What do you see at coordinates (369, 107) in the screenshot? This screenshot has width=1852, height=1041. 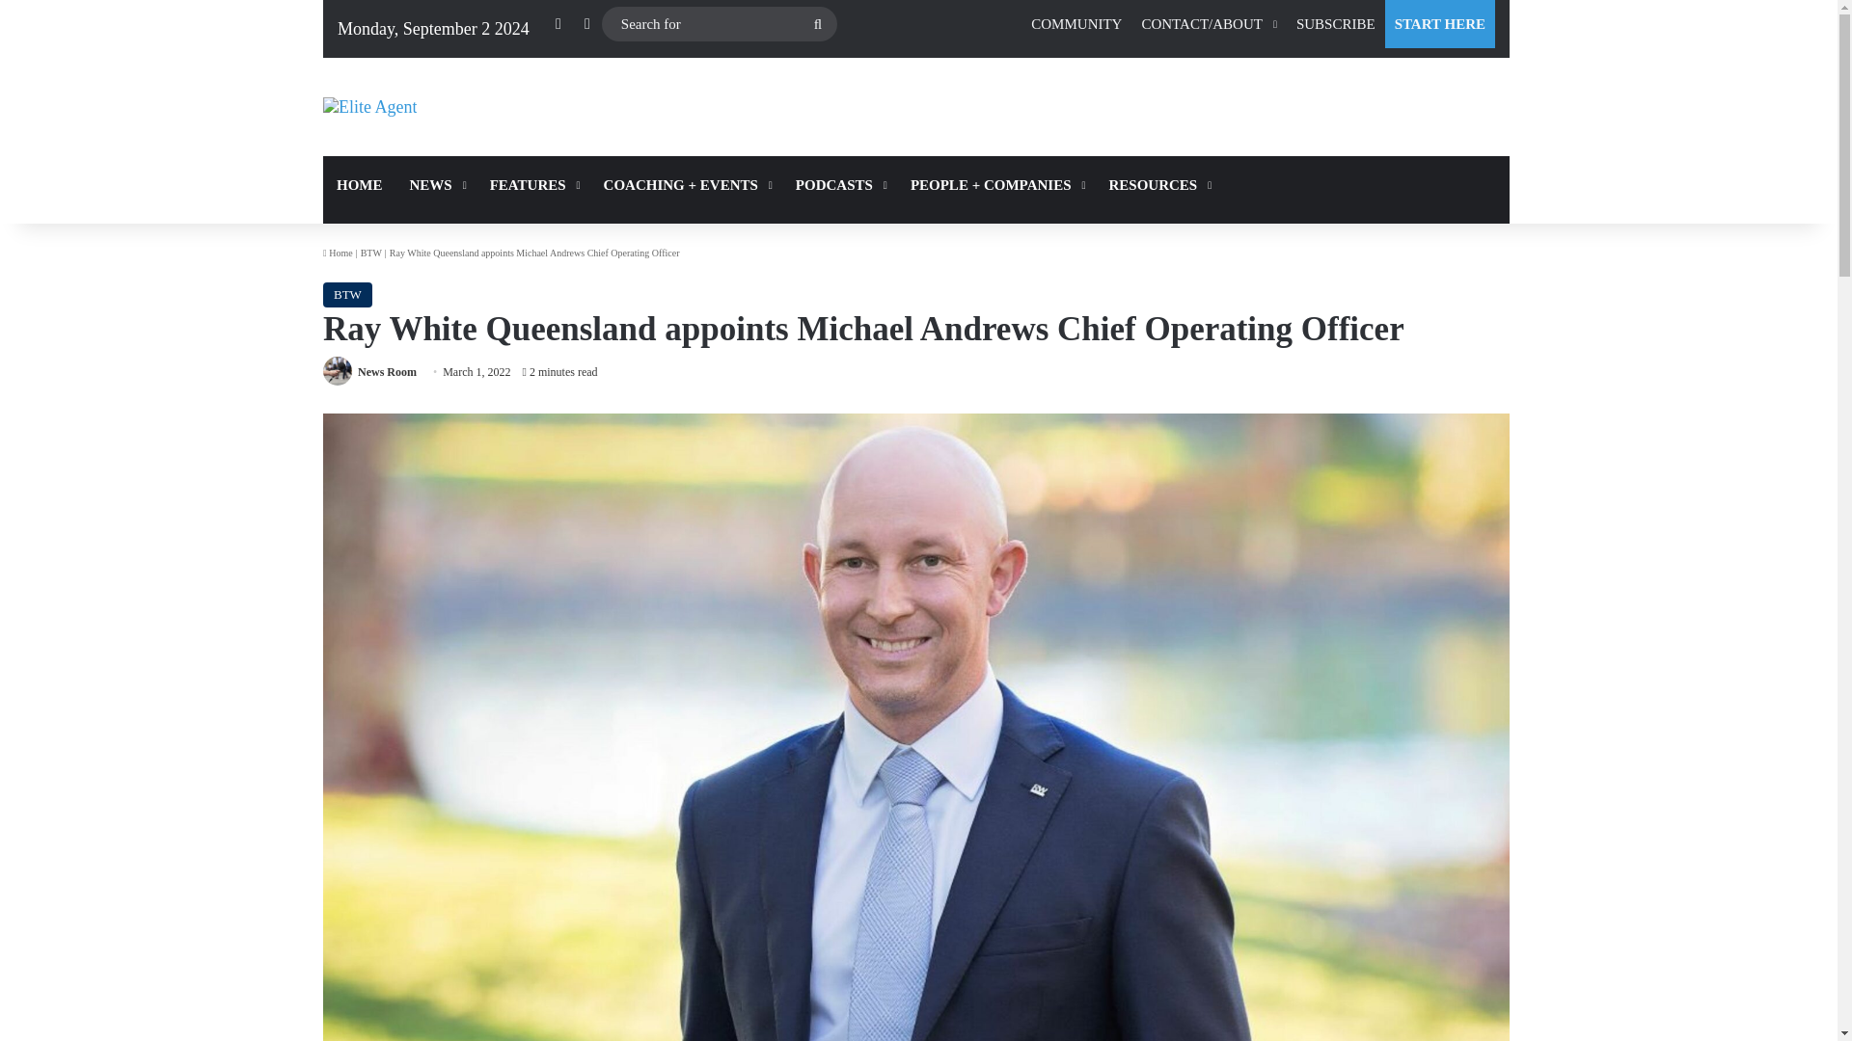 I see `Elite Agent` at bounding box center [369, 107].